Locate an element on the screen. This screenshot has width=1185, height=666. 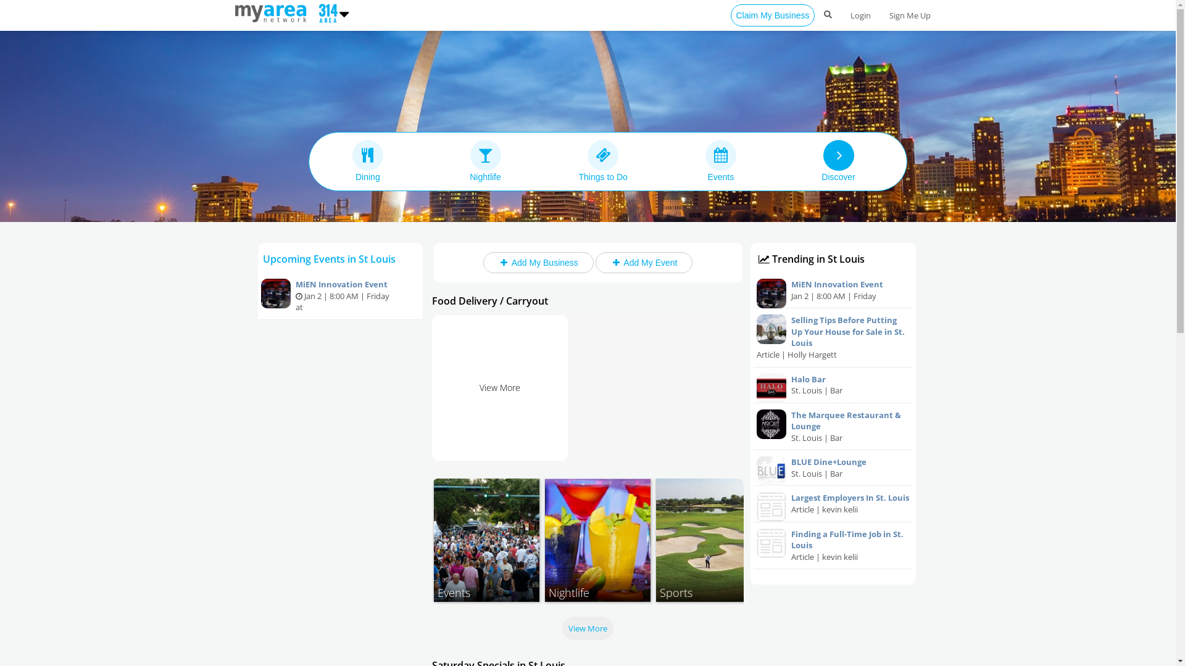
Halo Bar
St. Louis | Bar is located at coordinates (833, 385).